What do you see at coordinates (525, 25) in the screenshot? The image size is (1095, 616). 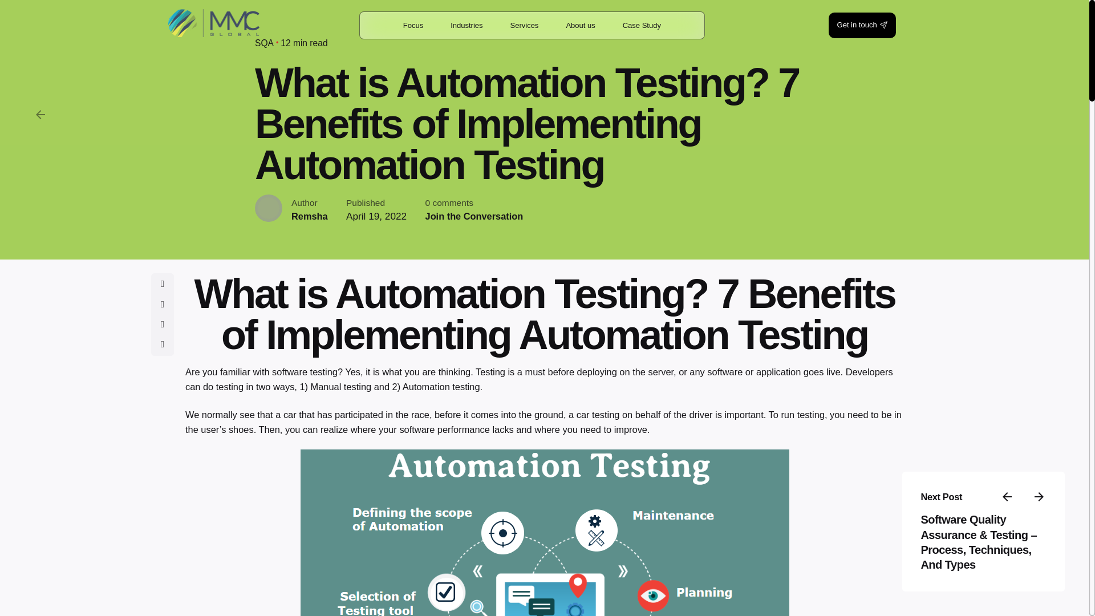 I see `Services` at bounding box center [525, 25].